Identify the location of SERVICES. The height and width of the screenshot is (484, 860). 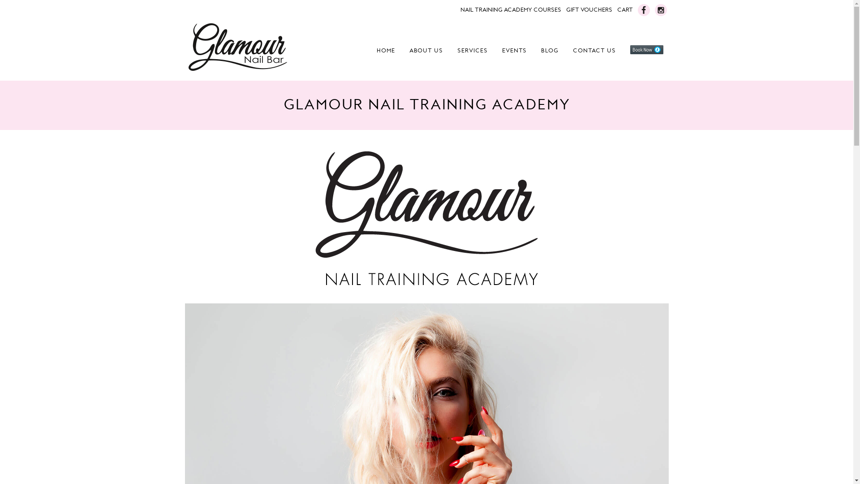
(472, 50).